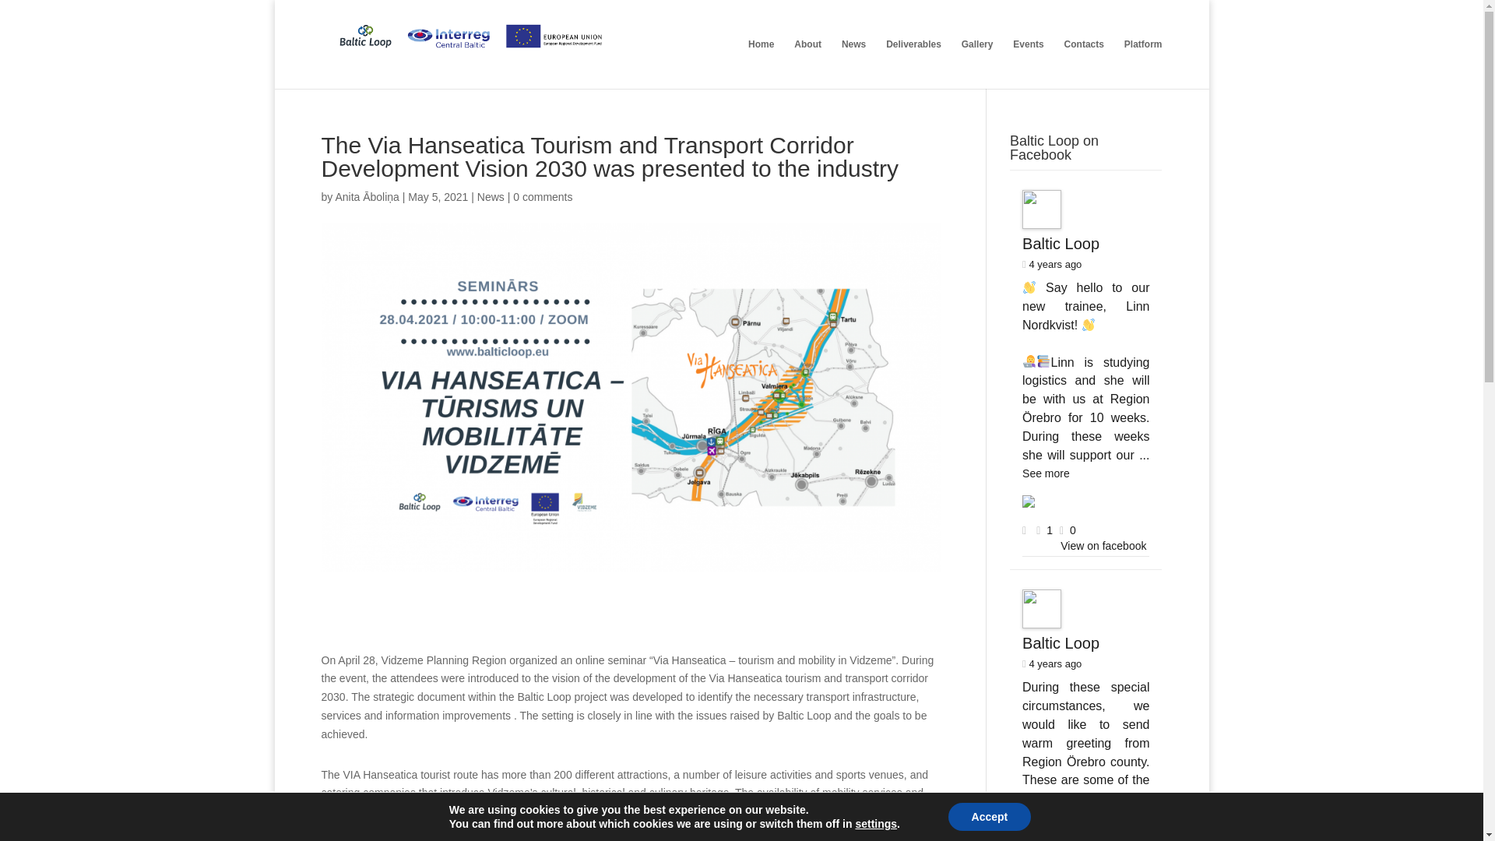  I want to click on News, so click(491, 197).